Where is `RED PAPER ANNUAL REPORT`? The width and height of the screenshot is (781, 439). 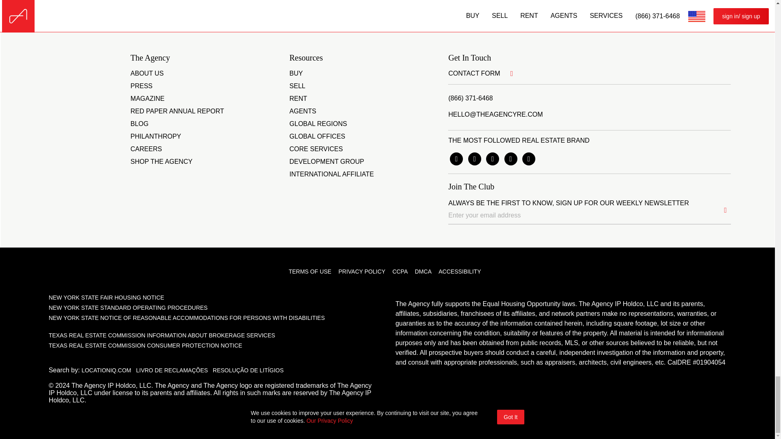 RED PAPER ANNUAL REPORT is located at coordinates (177, 111).